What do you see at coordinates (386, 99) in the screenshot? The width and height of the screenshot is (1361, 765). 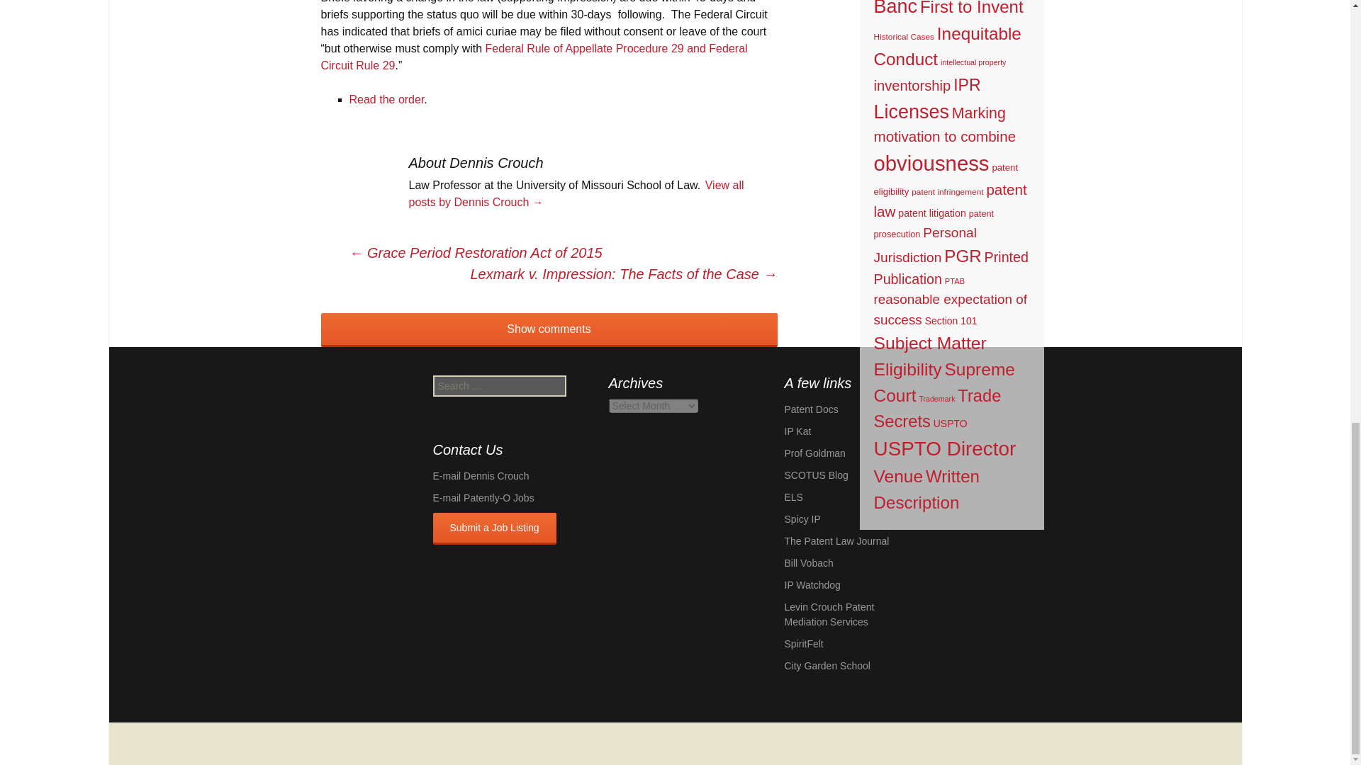 I see `Read the order` at bounding box center [386, 99].